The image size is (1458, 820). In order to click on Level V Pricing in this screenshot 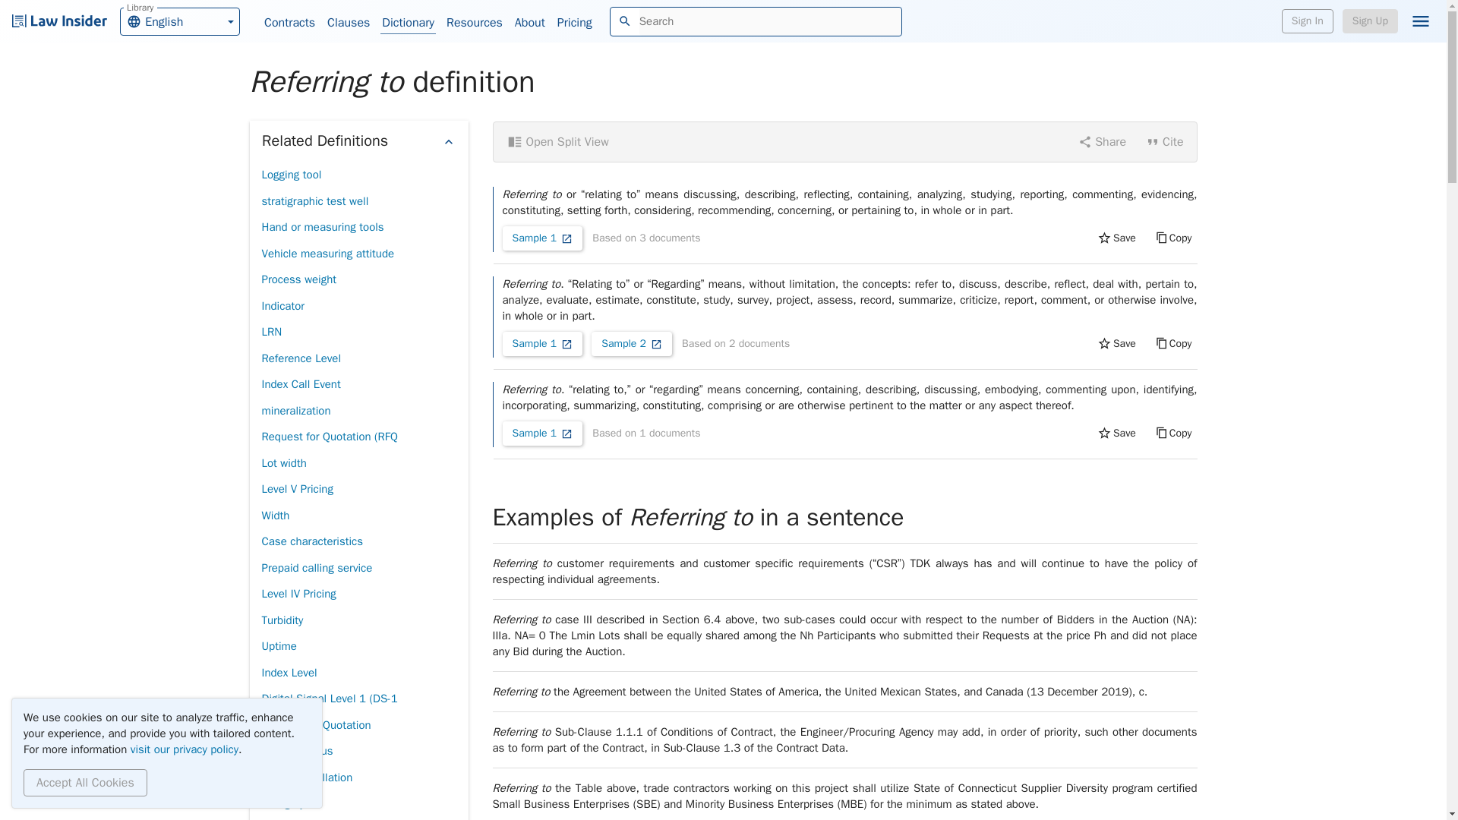, I will do `click(296, 489)`.